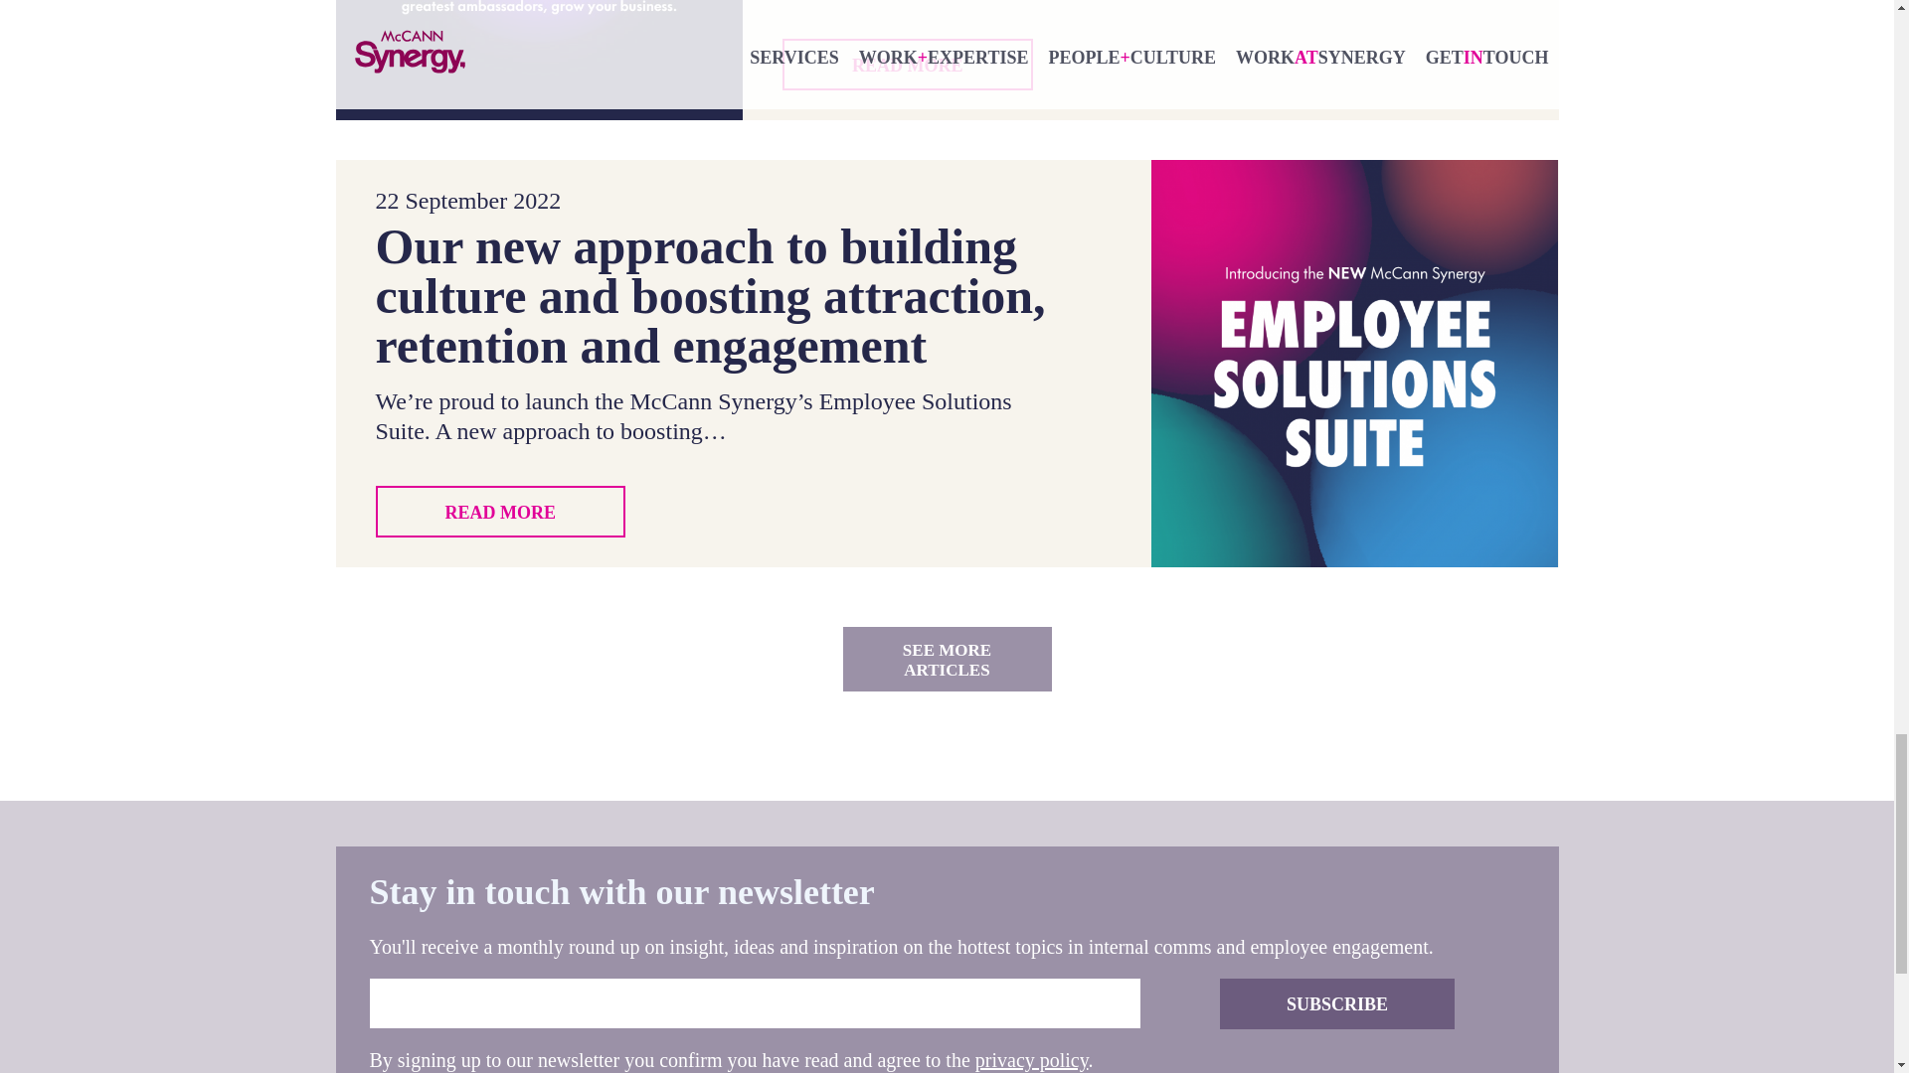 The image size is (1909, 1073). What do you see at coordinates (907, 64) in the screenshot?
I see `READ MORE` at bounding box center [907, 64].